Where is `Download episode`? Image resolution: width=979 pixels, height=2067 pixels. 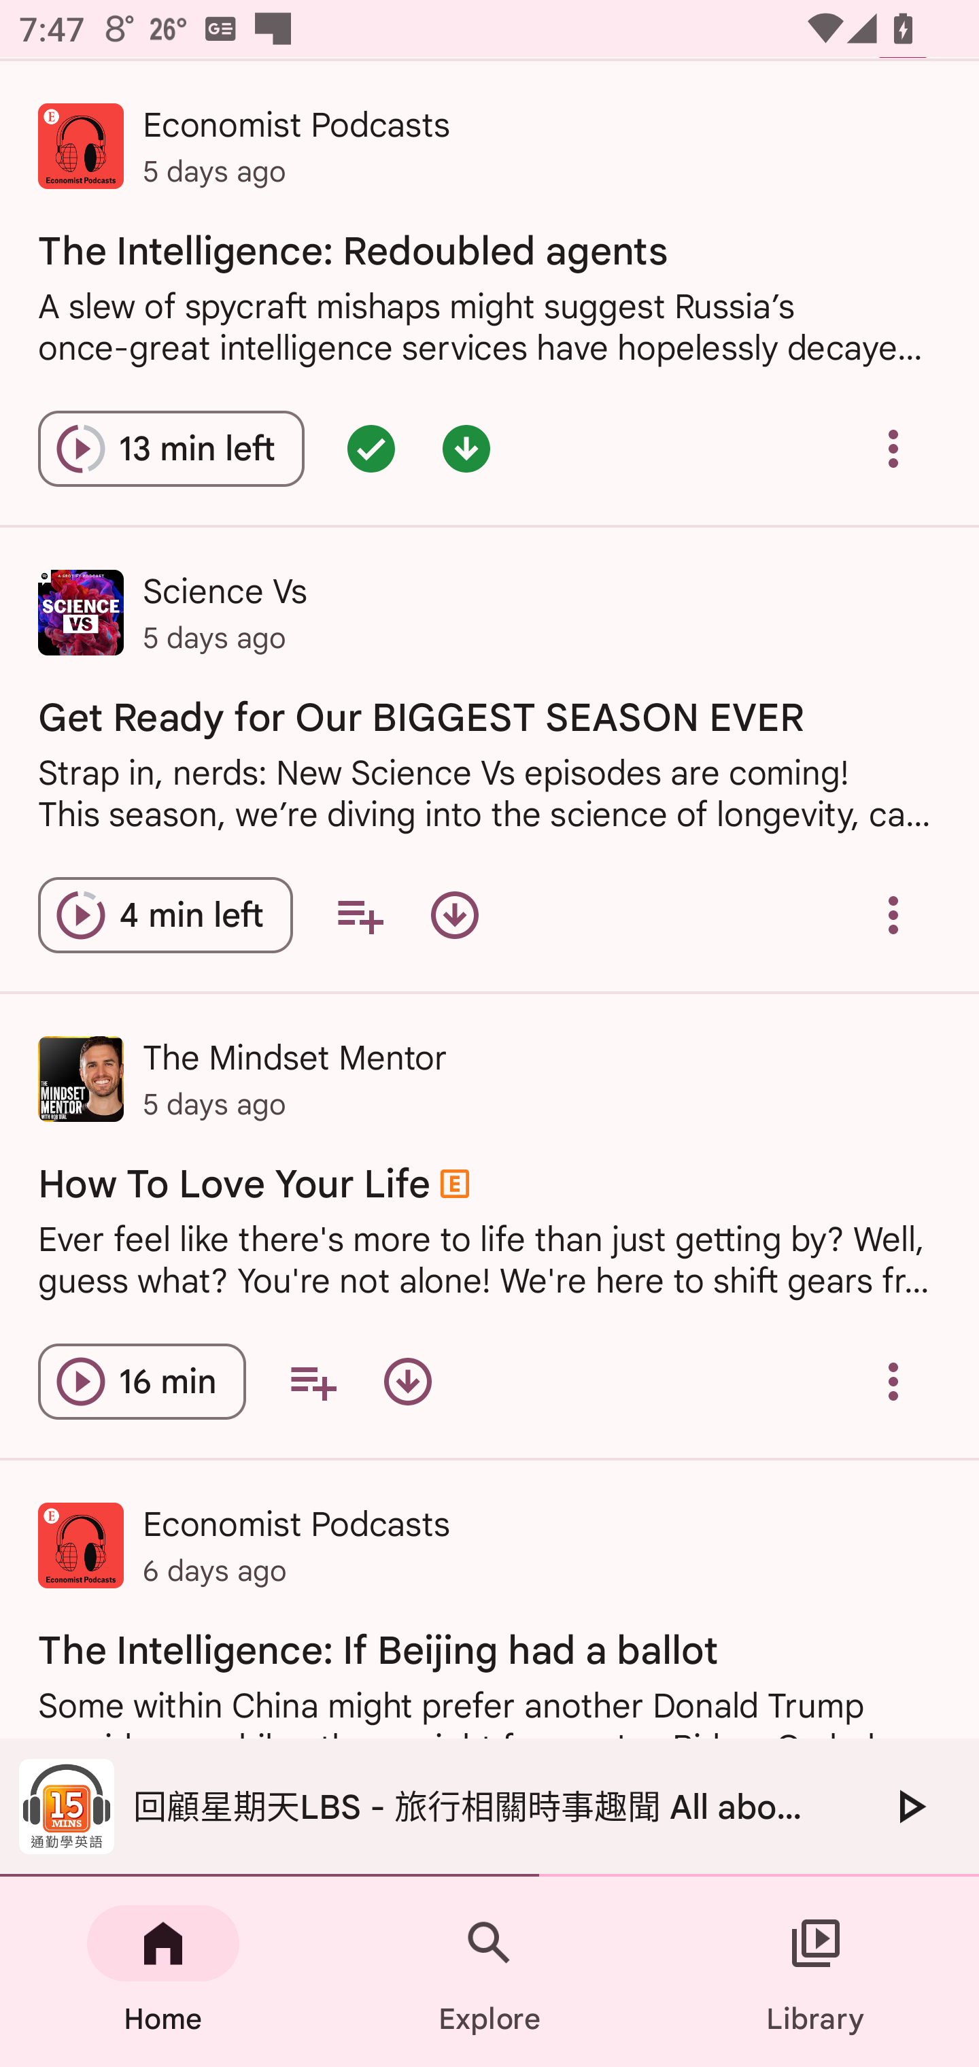
Download episode is located at coordinates (454, 914).